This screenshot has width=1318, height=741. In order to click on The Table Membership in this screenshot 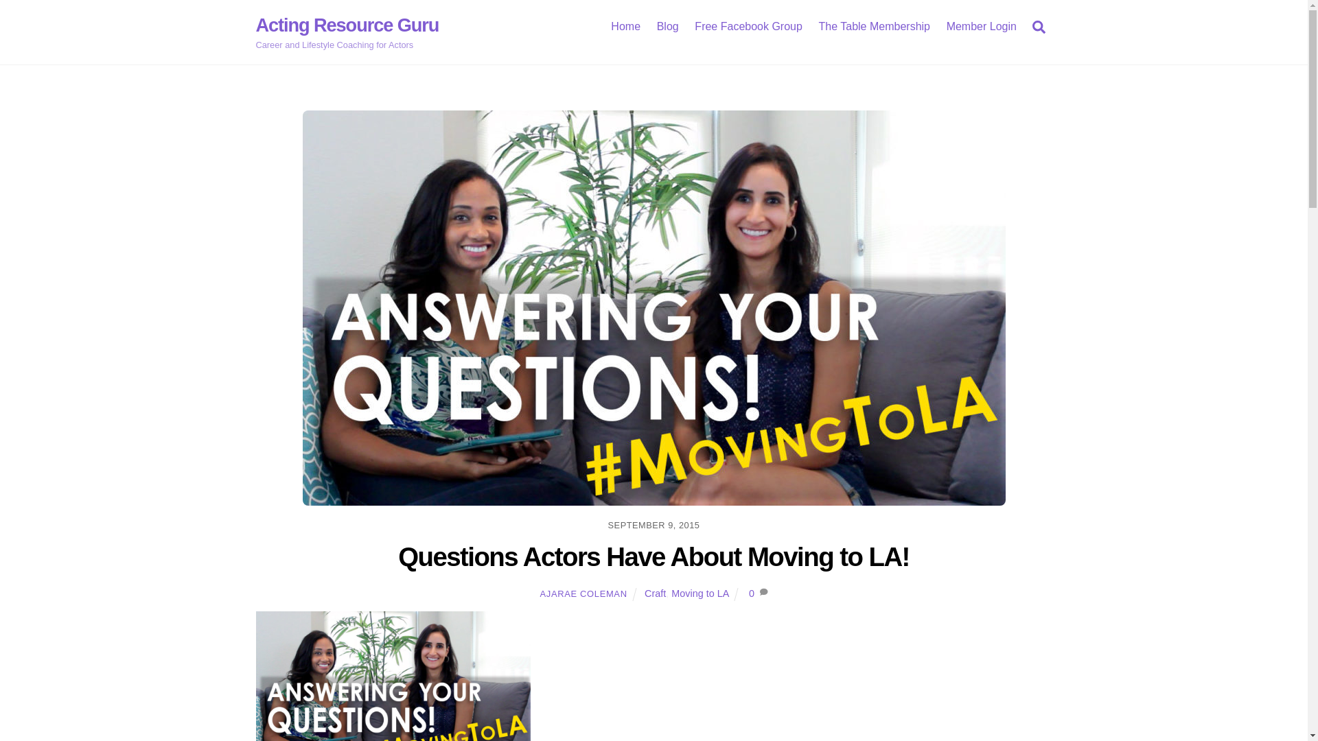, I will do `click(875, 26)`.